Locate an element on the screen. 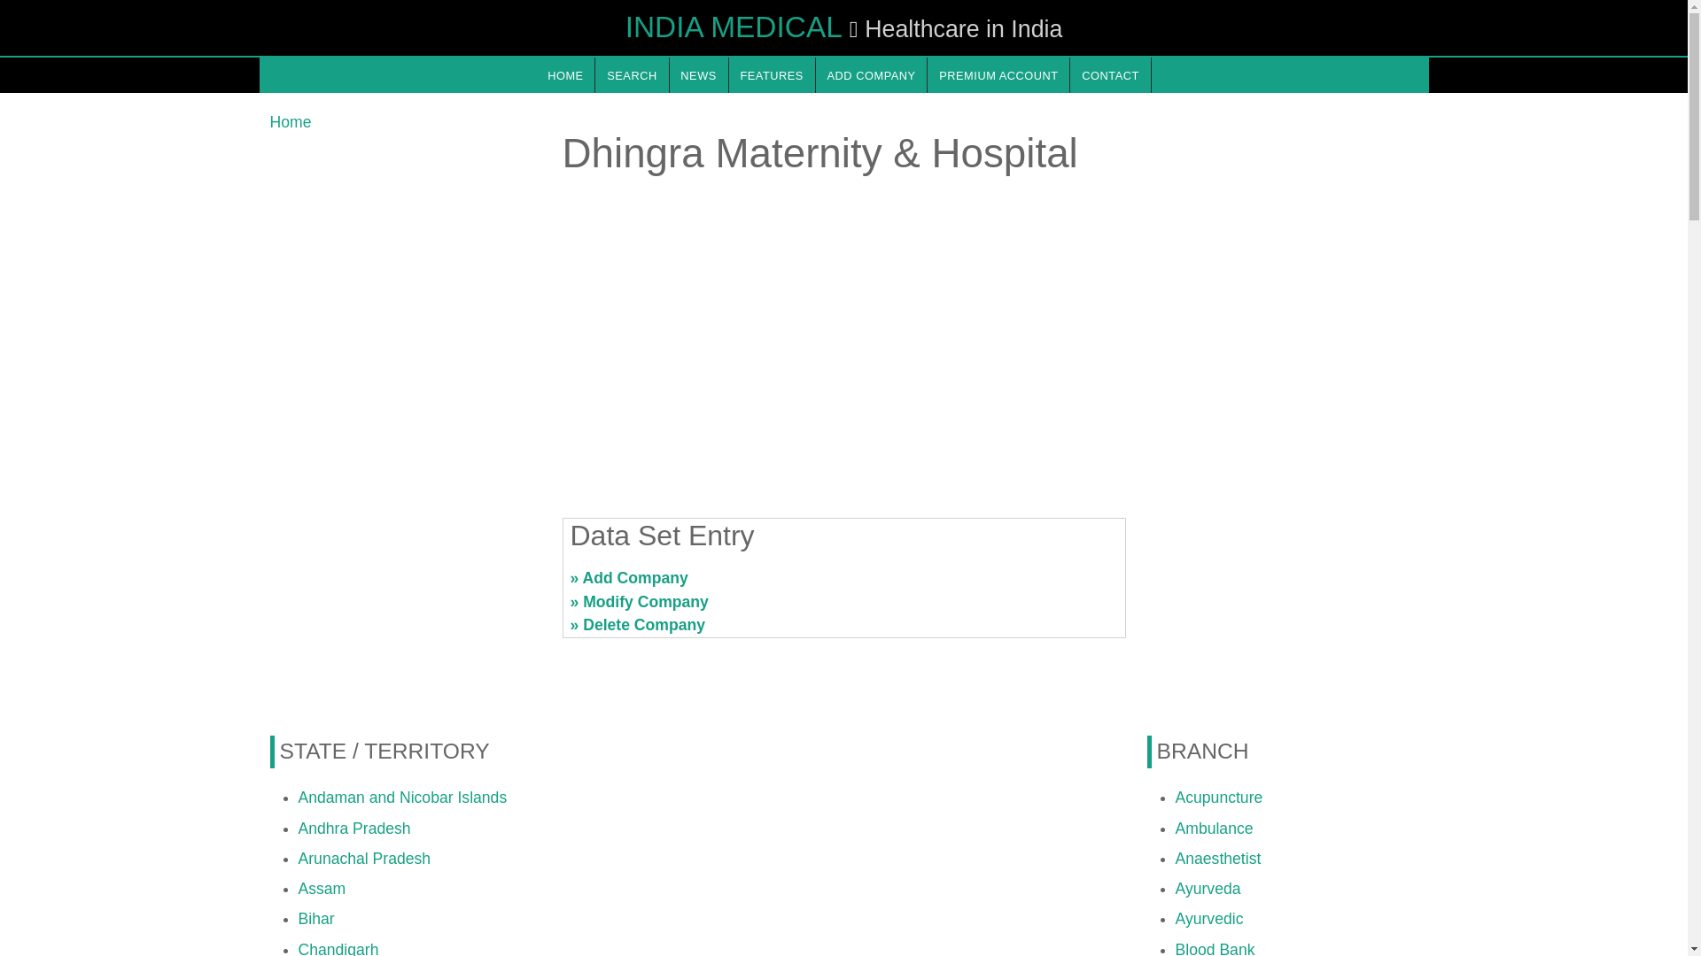 The height and width of the screenshot is (956, 1701). Add a new company is located at coordinates (872, 74).